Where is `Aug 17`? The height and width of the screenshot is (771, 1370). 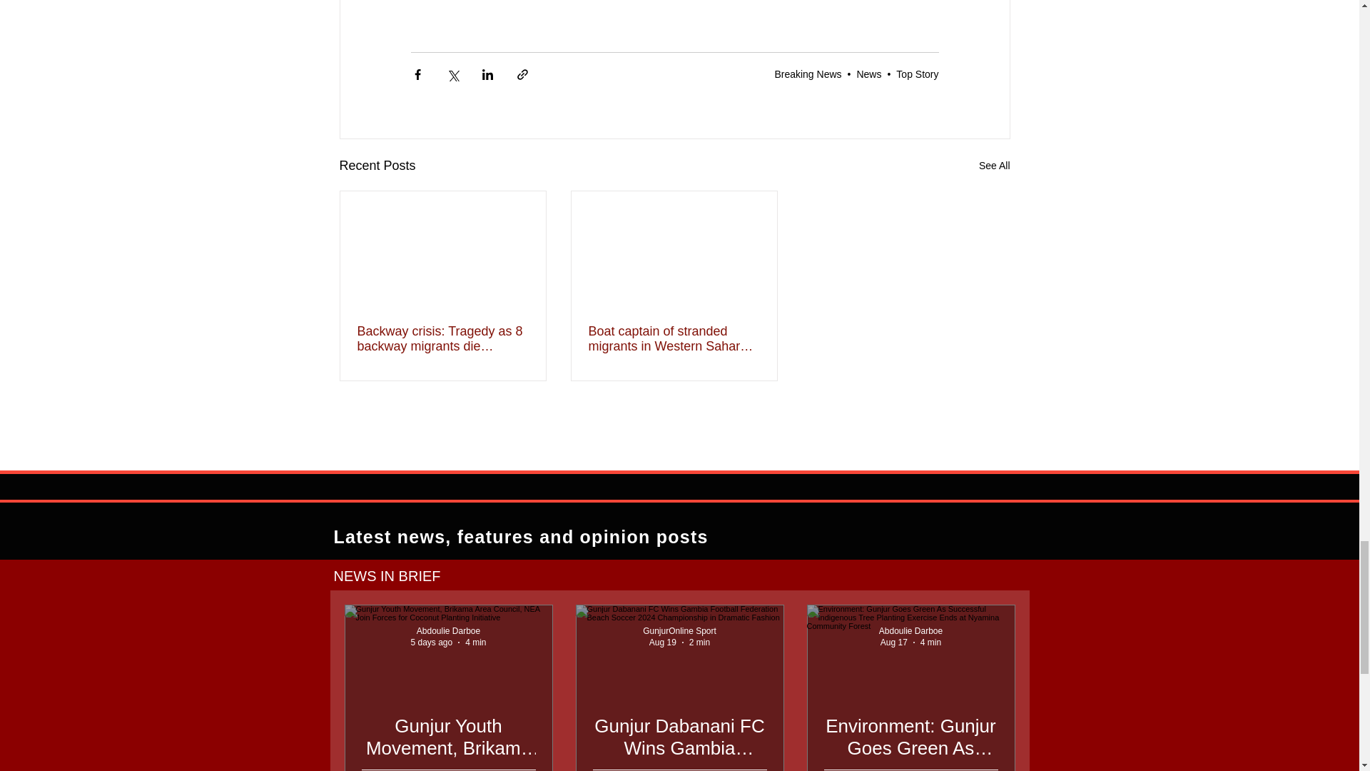 Aug 17 is located at coordinates (893, 642).